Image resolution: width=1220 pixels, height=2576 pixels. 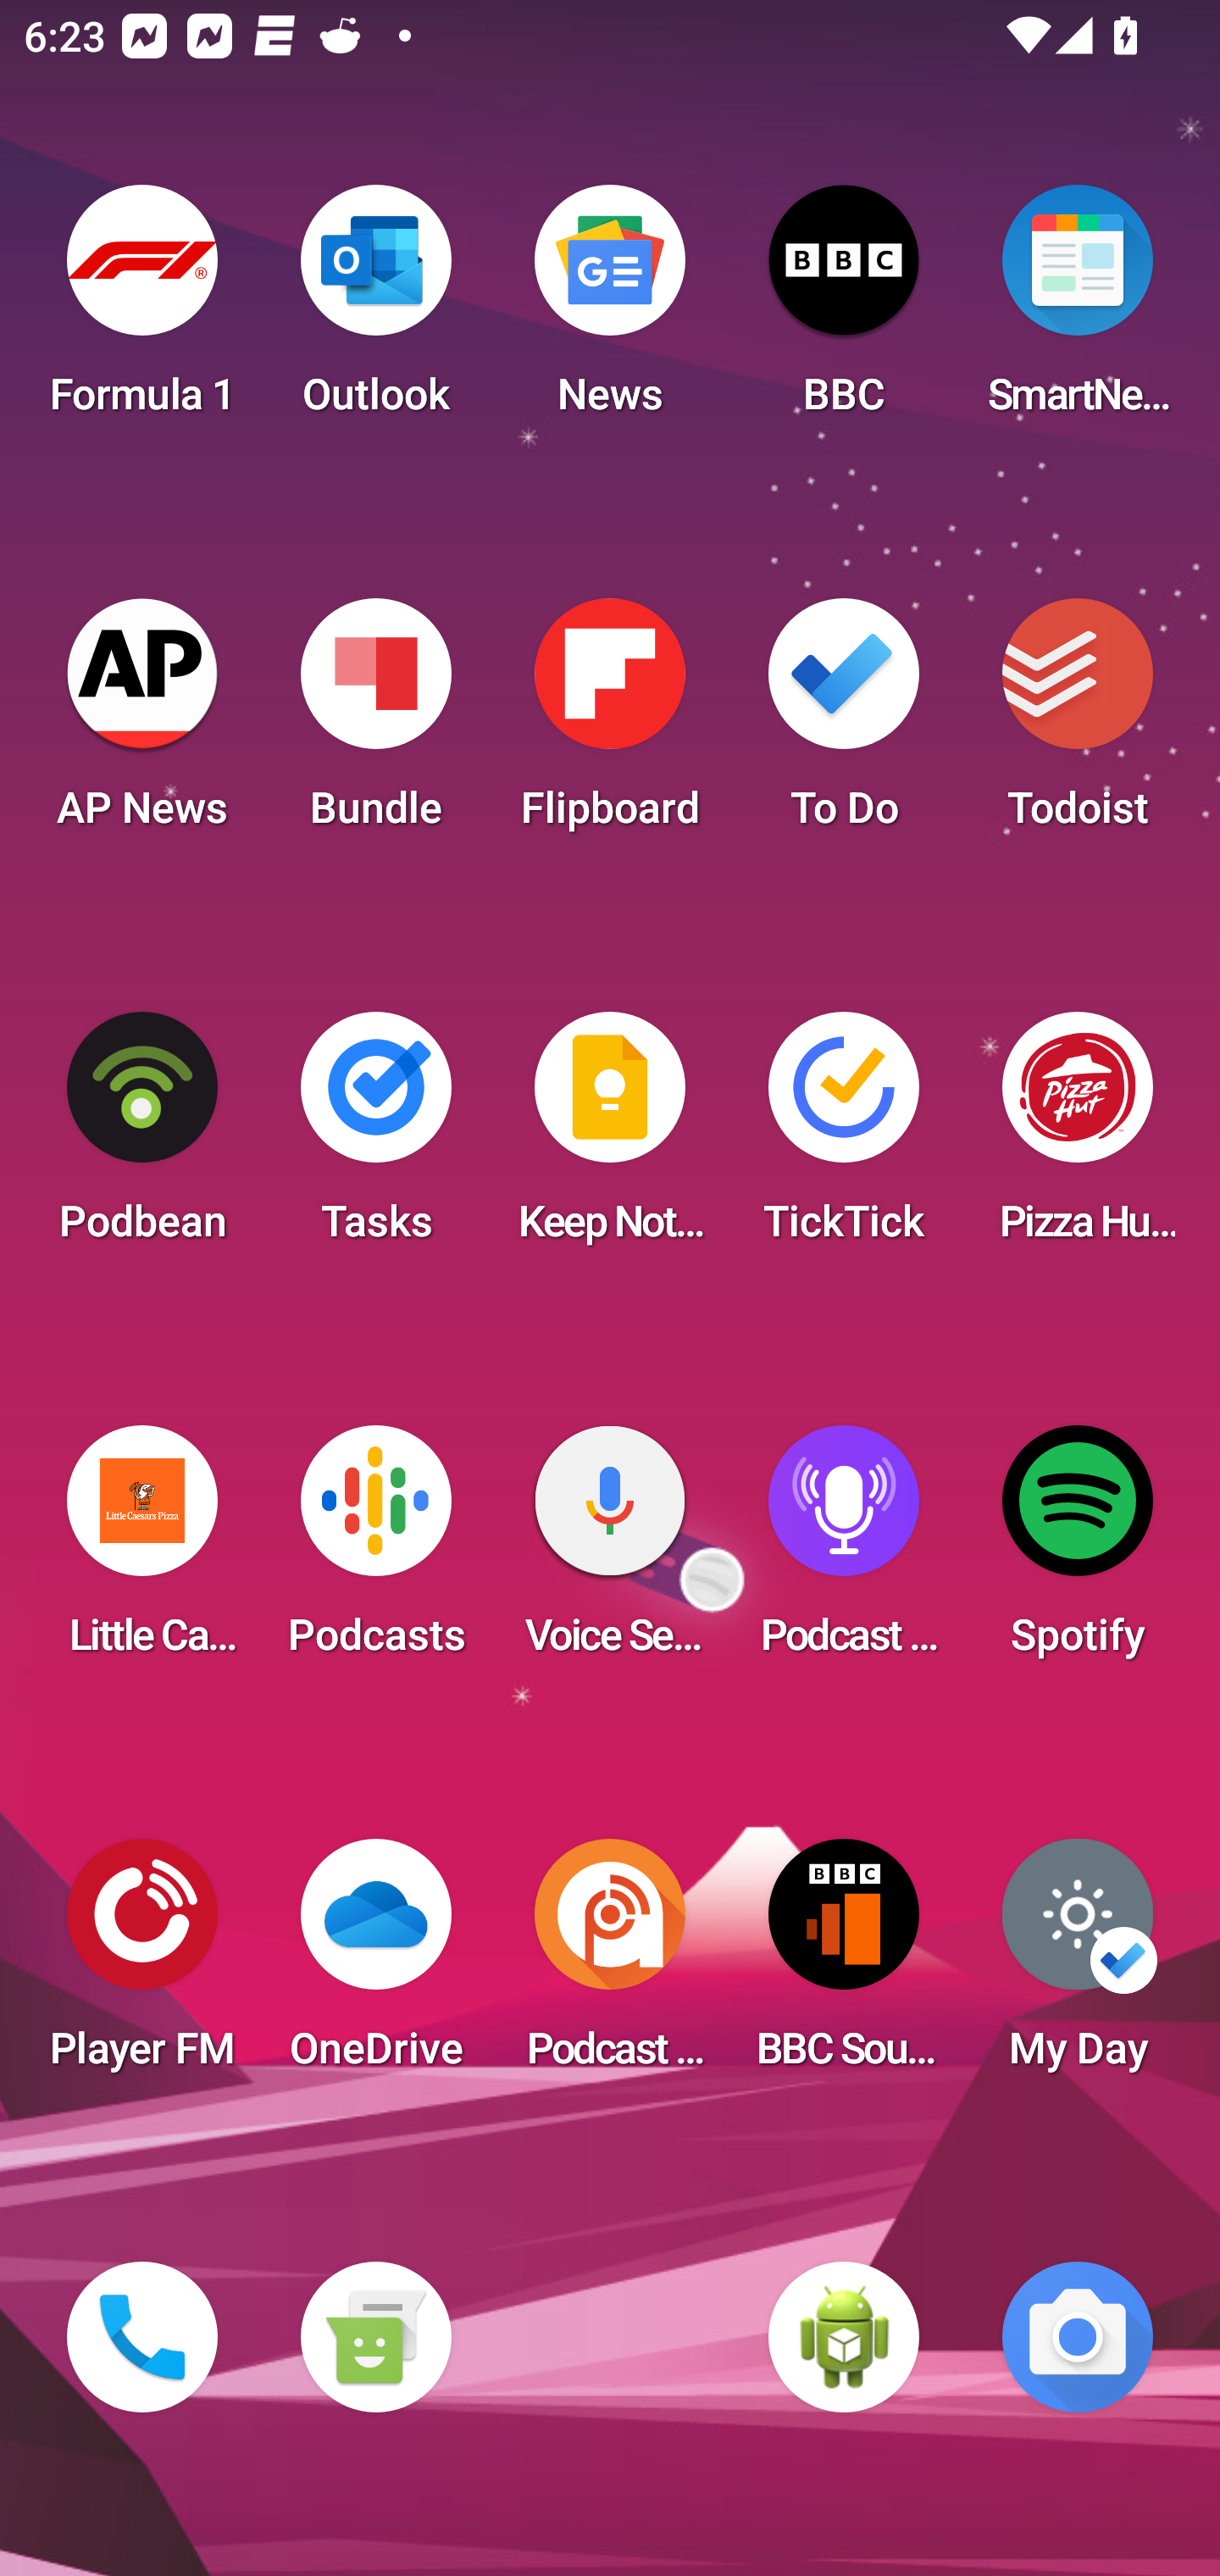 What do you see at coordinates (375, 1551) in the screenshot?
I see `Podcasts` at bounding box center [375, 1551].